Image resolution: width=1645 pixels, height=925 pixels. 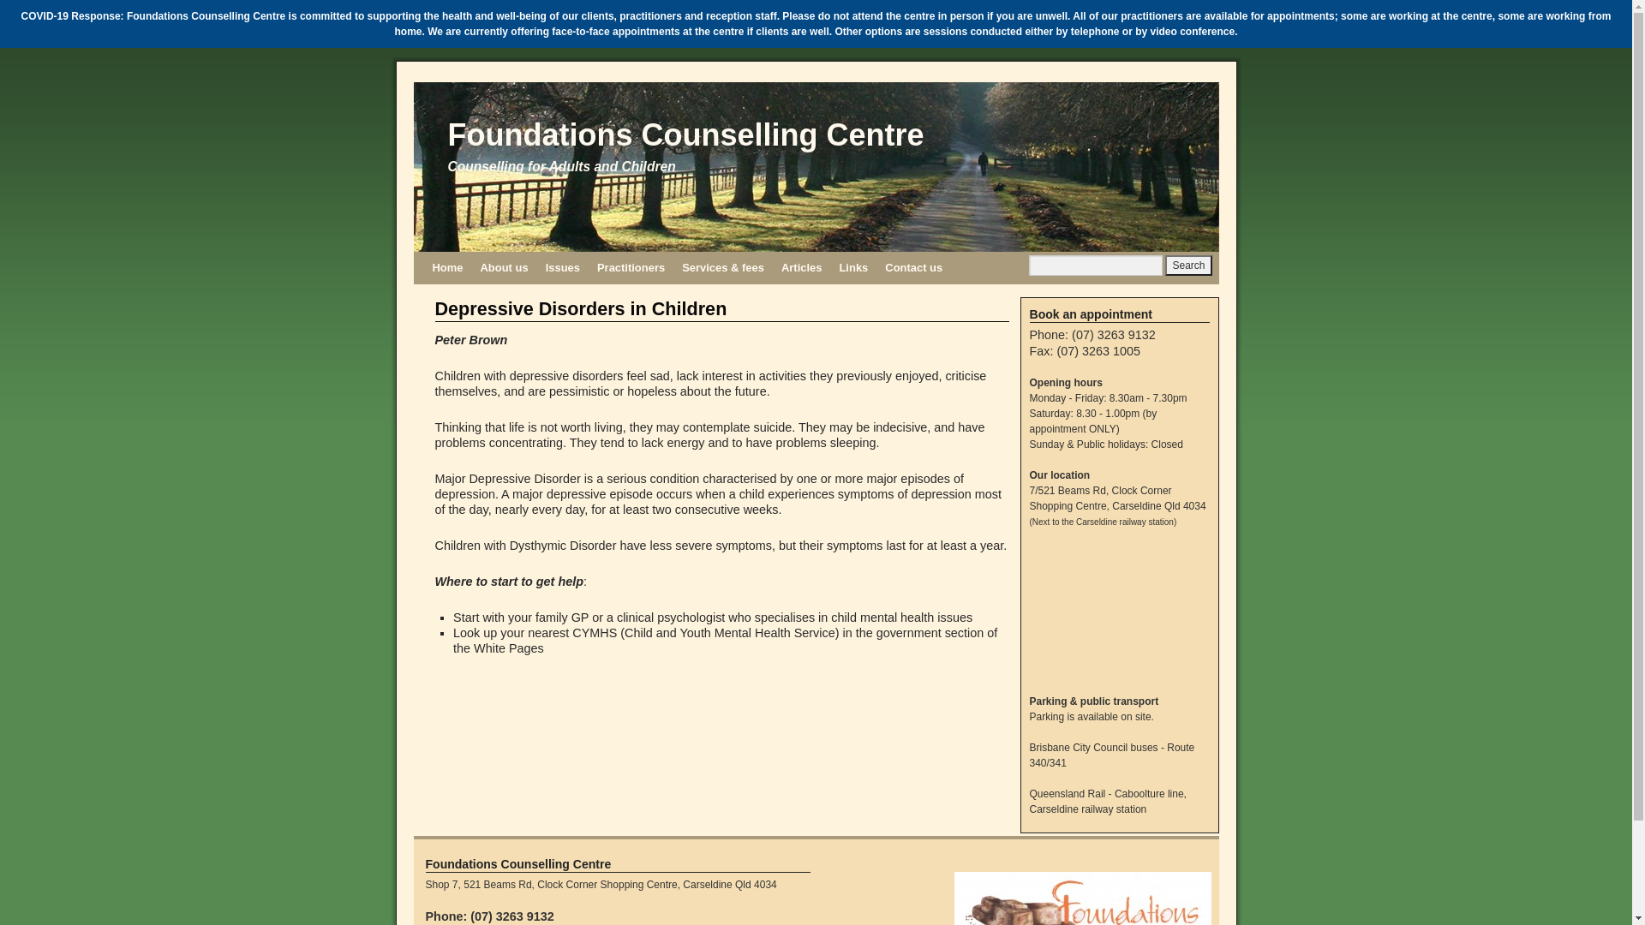 I want to click on About us, so click(x=504, y=268).